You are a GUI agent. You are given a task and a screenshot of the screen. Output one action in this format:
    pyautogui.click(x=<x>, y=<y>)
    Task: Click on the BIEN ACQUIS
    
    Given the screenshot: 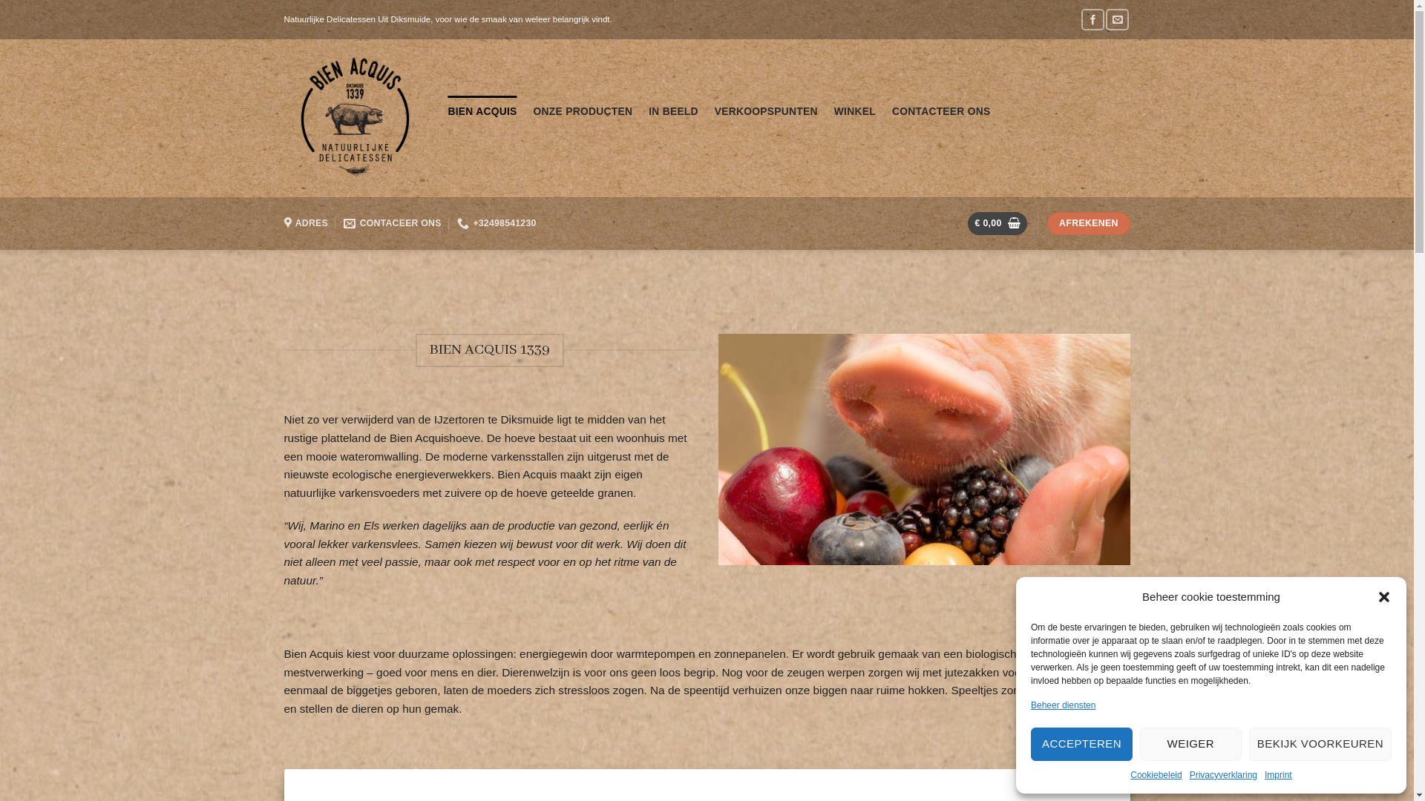 What is the action you would take?
    pyautogui.click(x=482, y=111)
    